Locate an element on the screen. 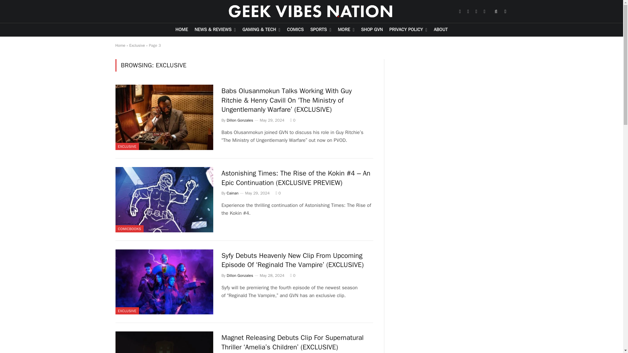 The width and height of the screenshot is (628, 353). SPORTS is located at coordinates (321, 30).